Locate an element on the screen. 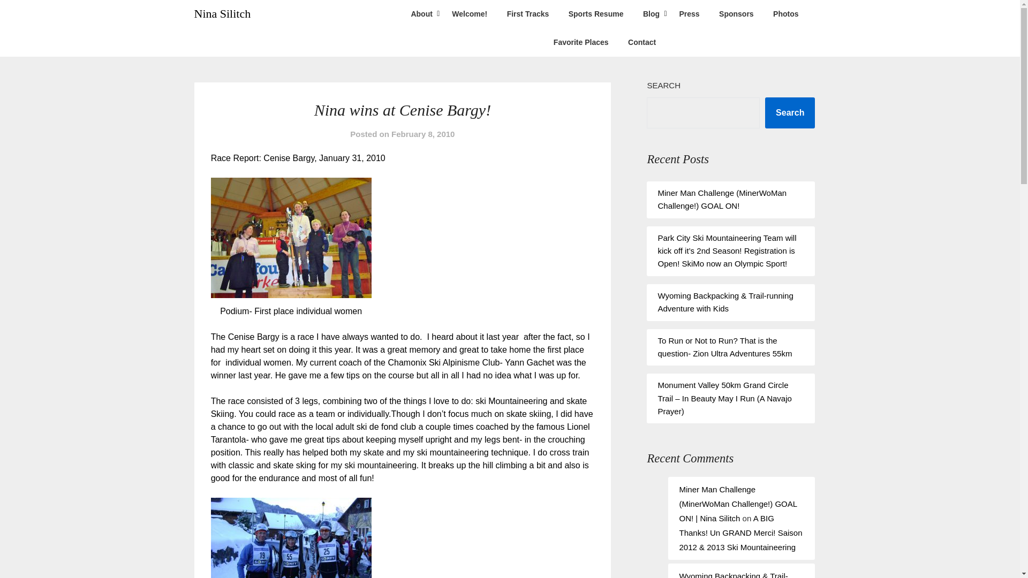 This screenshot has width=1028, height=578. First Tracks is located at coordinates (528, 14).